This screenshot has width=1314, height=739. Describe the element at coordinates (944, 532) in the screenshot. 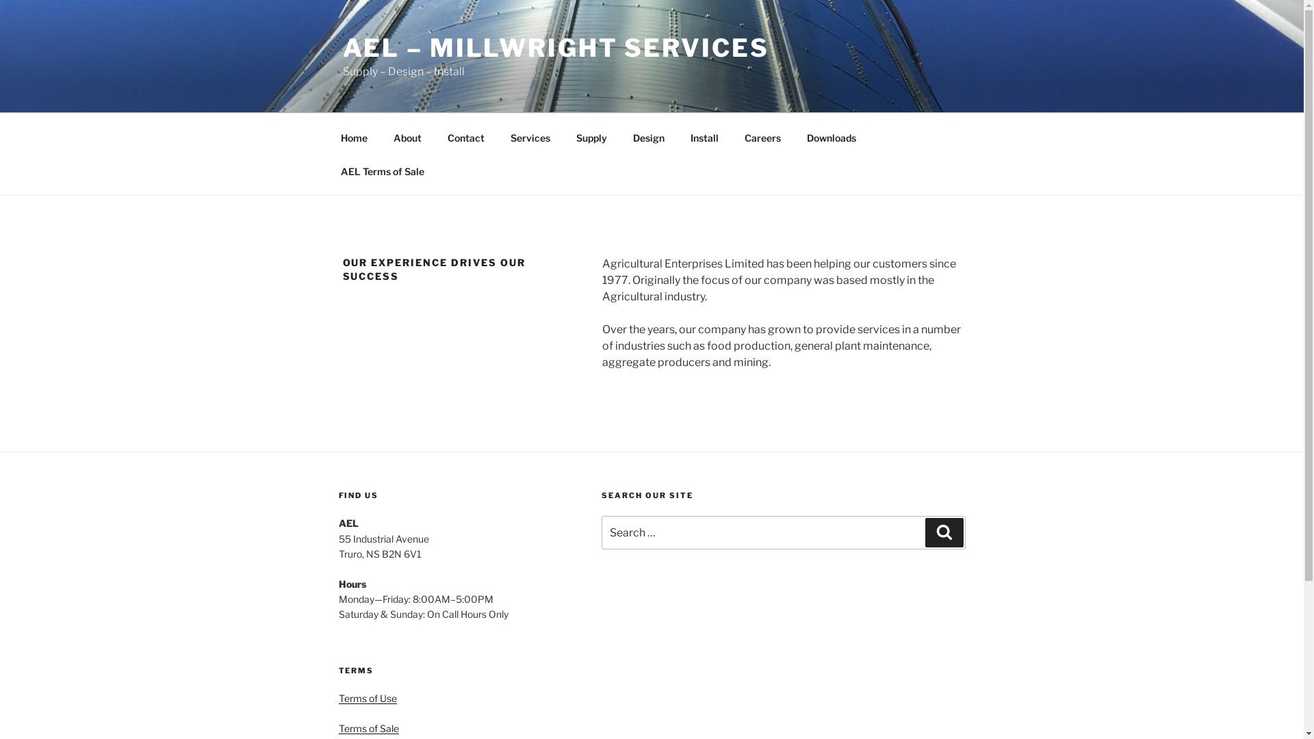

I see `Search` at that location.